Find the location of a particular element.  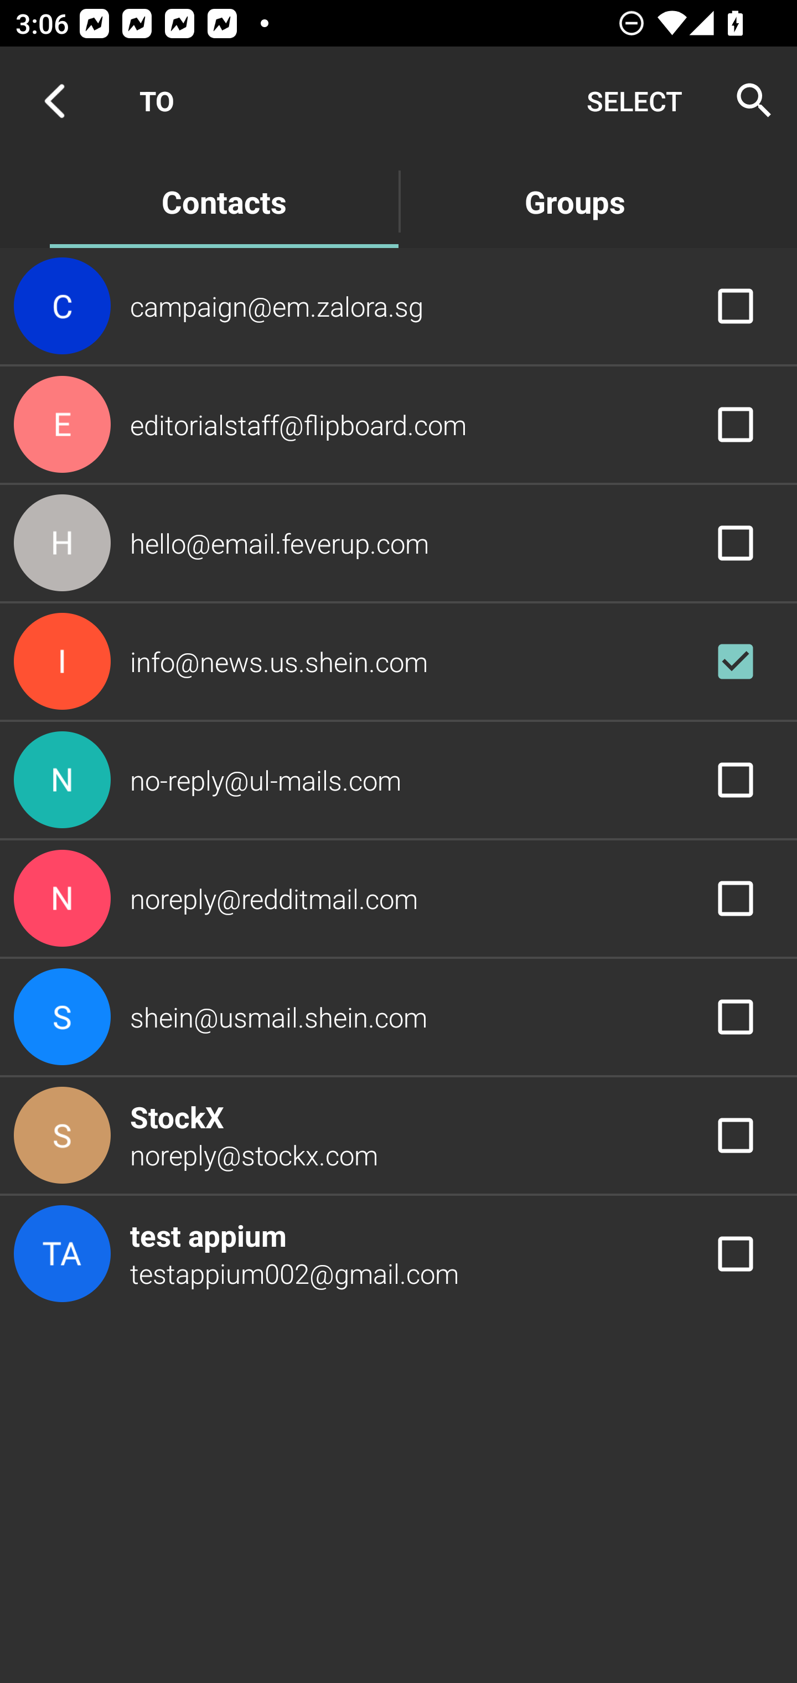

StockX noreply@stockx.com is located at coordinates (398, 1135).